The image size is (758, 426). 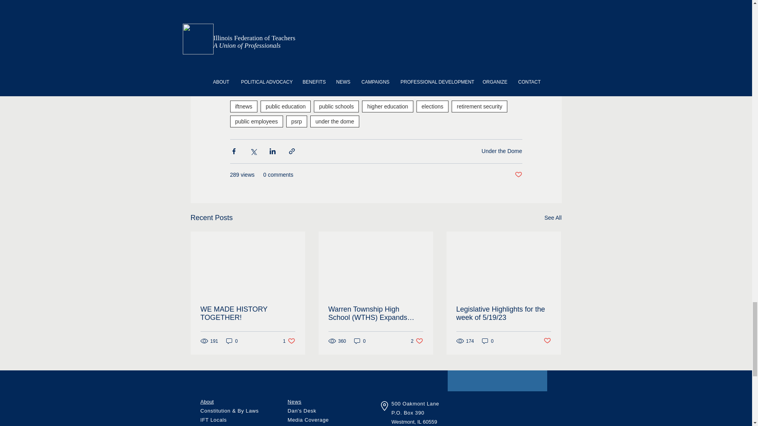 What do you see at coordinates (479, 106) in the screenshot?
I see `retirement security` at bounding box center [479, 106].